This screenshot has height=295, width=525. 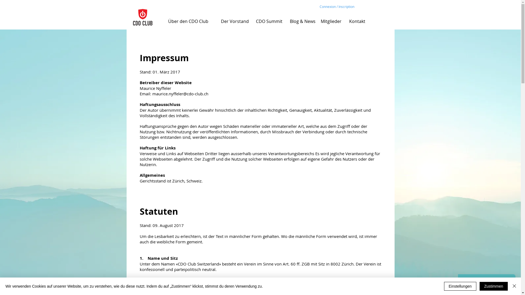 What do you see at coordinates (302, 21) in the screenshot?
I see `Blog & News` at bounding box center [302, 21].